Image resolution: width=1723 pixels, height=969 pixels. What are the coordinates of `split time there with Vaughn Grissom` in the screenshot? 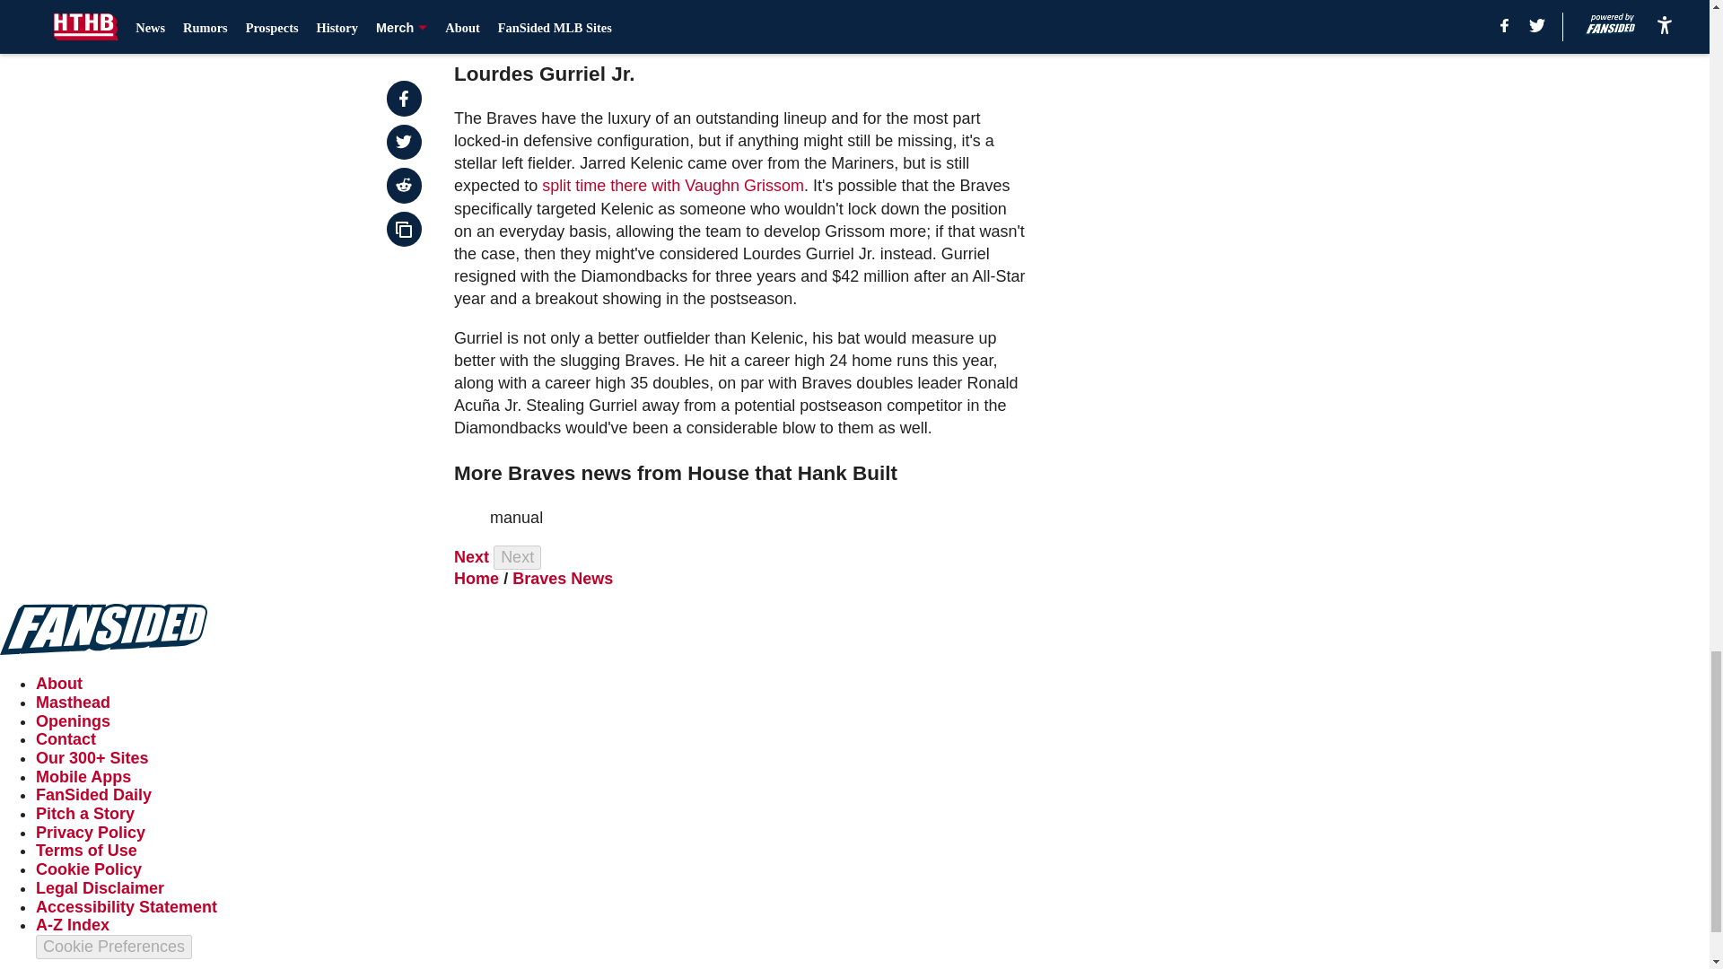 It's located at (673, 185).